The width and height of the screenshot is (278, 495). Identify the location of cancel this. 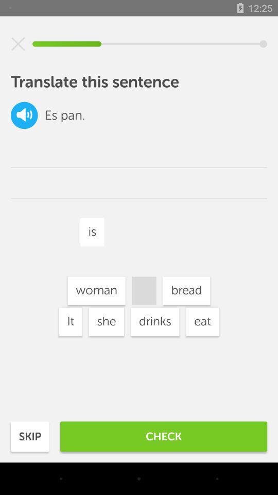
(18, 44).